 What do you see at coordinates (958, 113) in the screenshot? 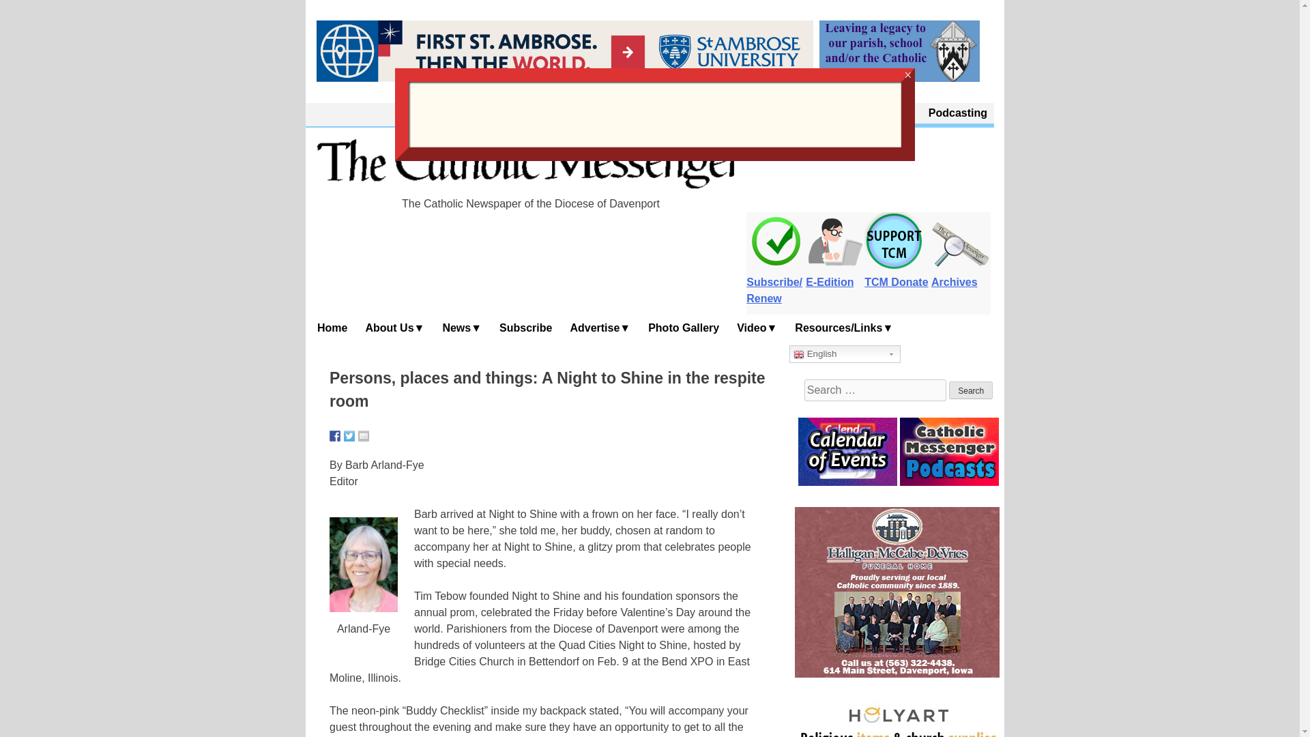
I see `Podcasting` at bounding box center [958, 113].